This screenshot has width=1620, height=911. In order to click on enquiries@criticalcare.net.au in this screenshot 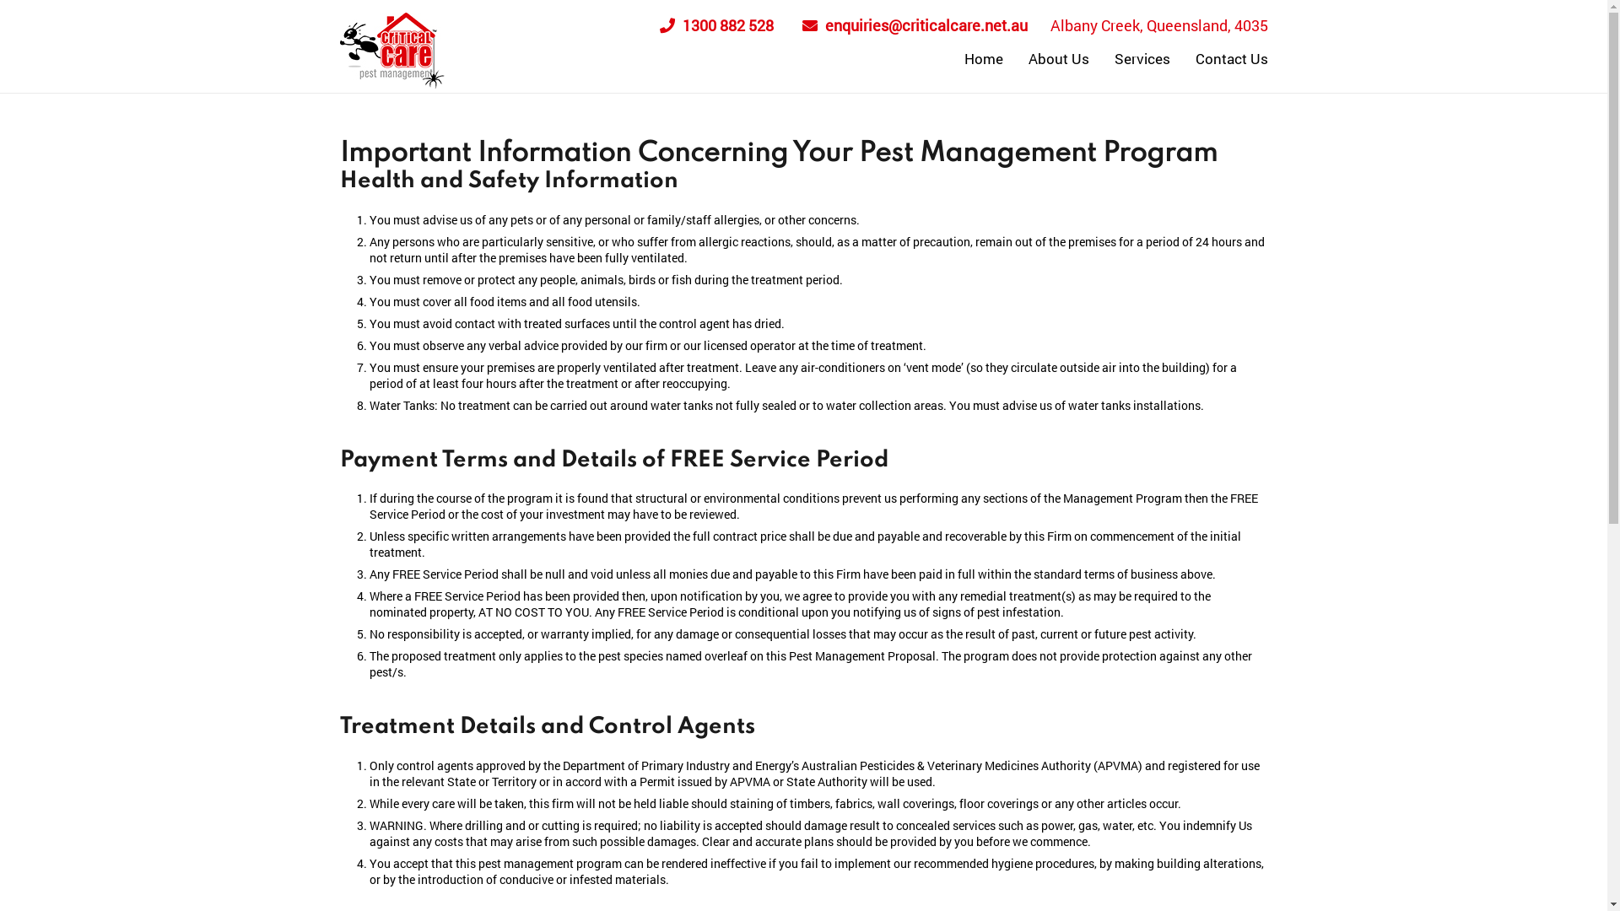, I will do `click(915, 25)`.